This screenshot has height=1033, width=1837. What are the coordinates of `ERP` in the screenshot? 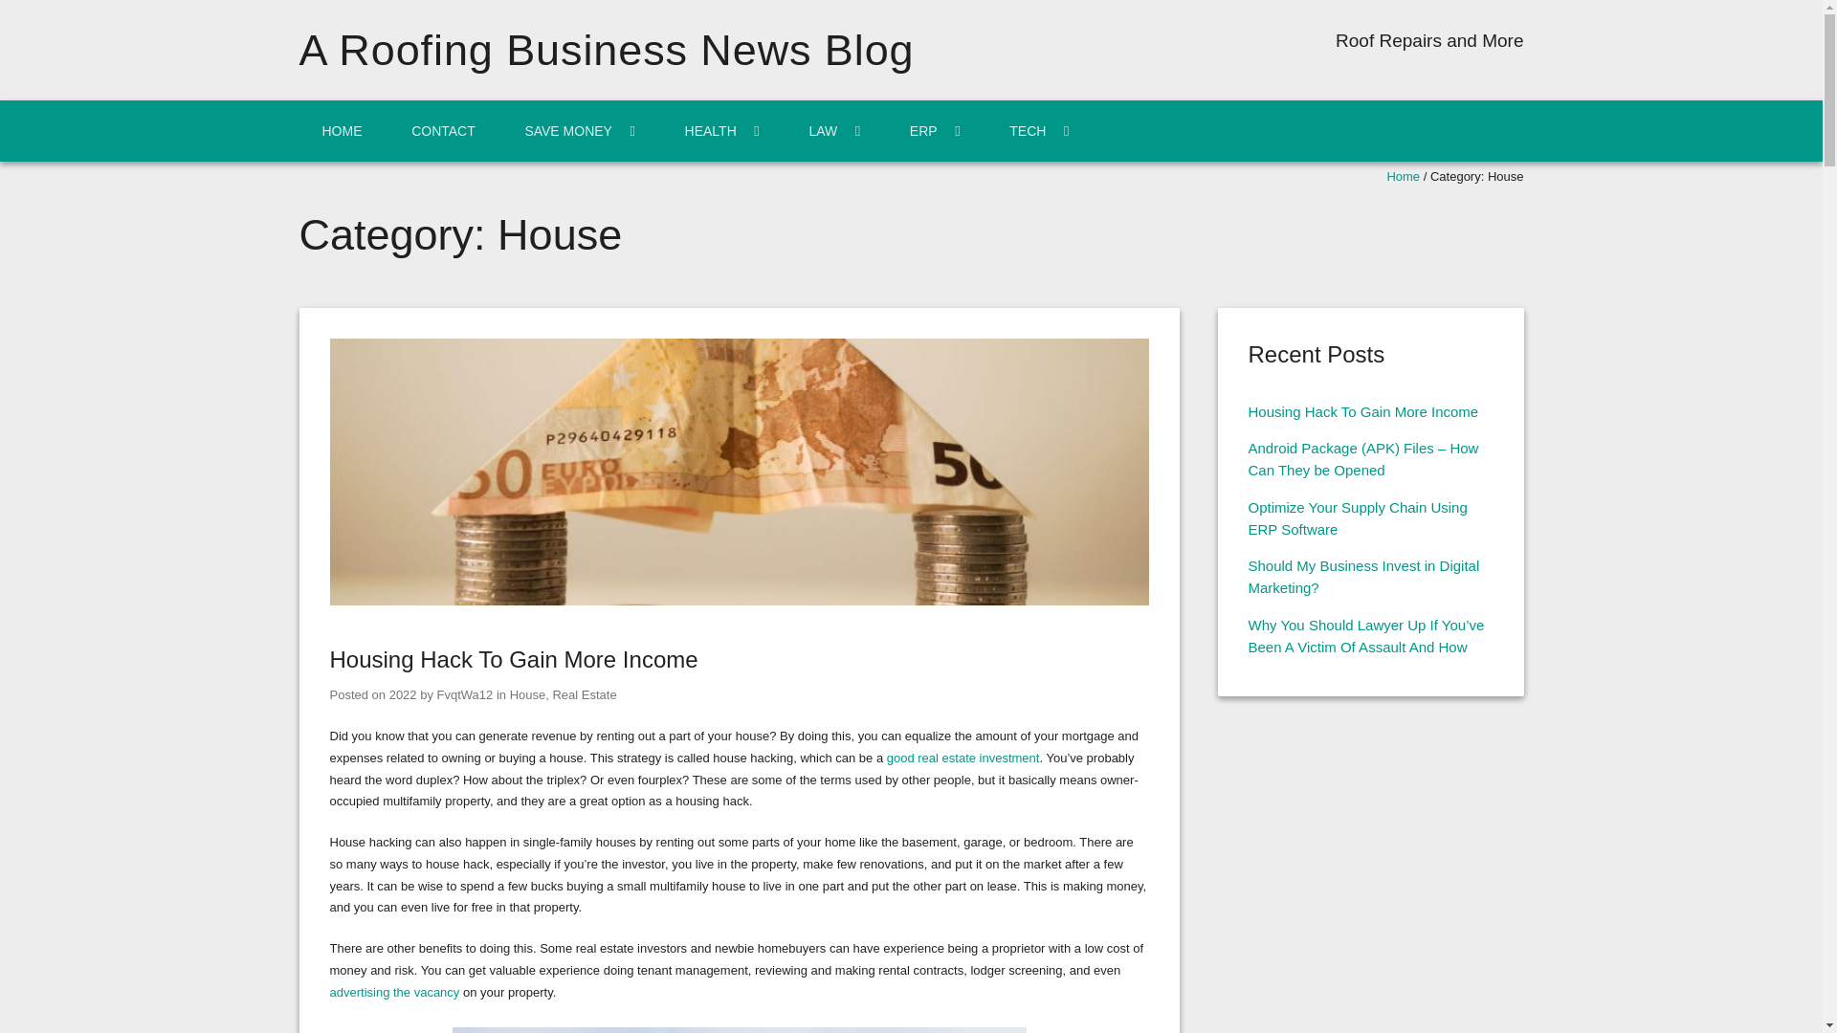 It's located at (935, 130).